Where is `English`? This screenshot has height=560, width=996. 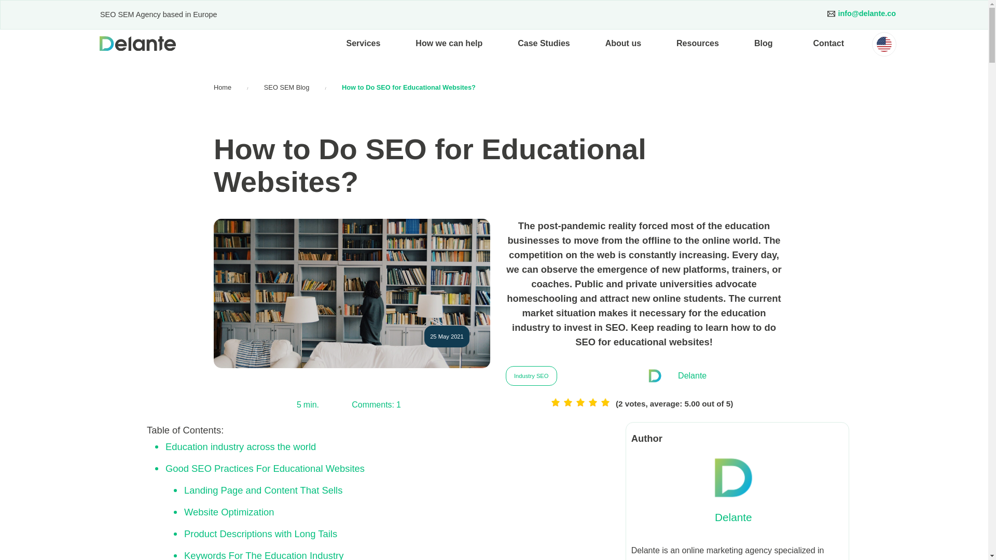
English is located at coordinates (884, 45).